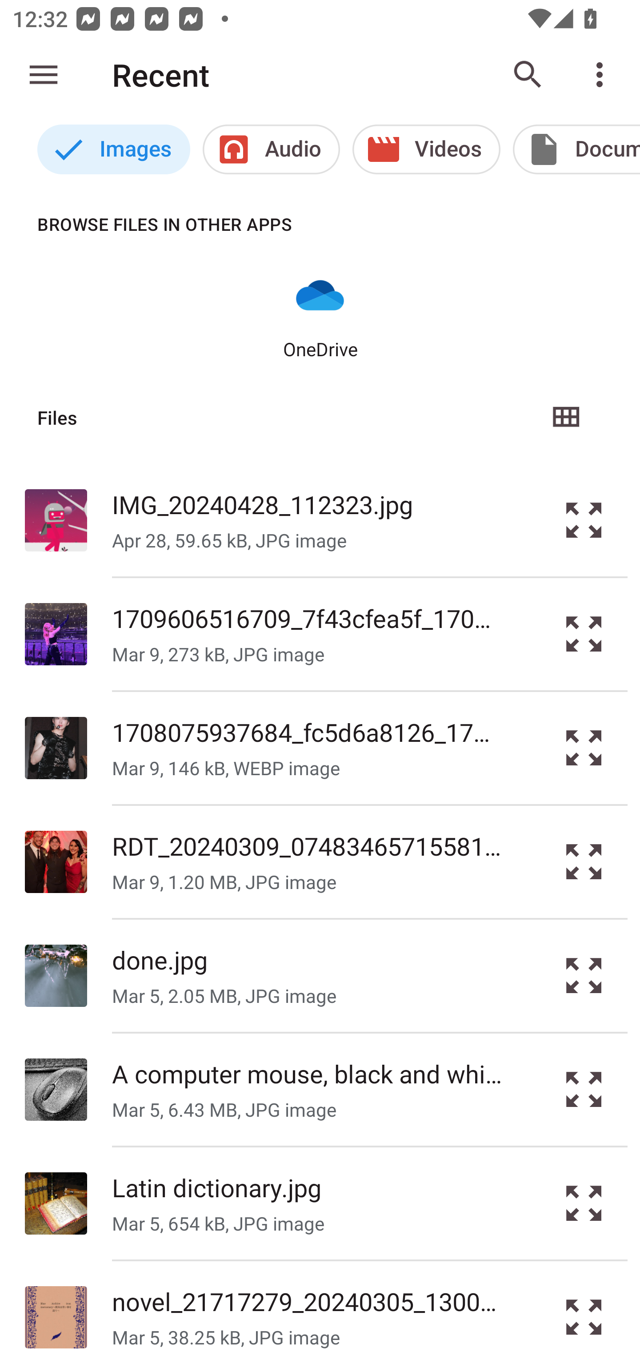 This screenshot has height=1352, width=640. Describe the element at coordinates (113, 149) in the screenshot. I see `Images` at that location.